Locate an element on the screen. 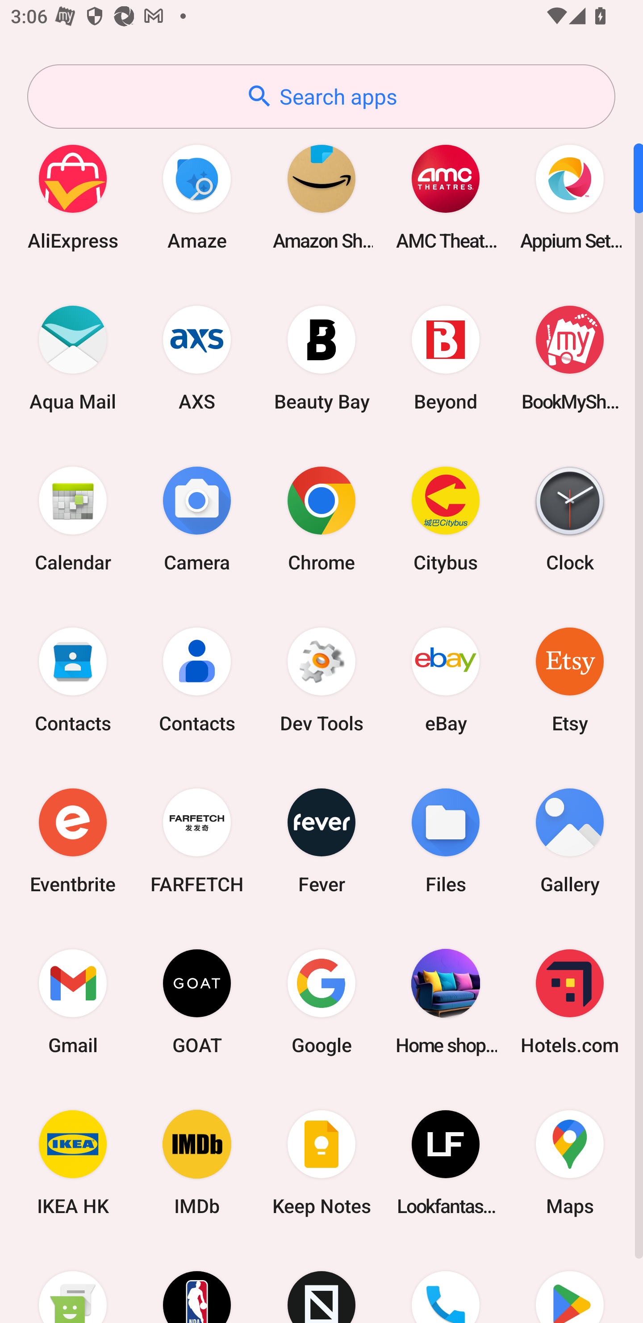 This screenshot has width=643, height=1323. Google is located at coordinates (321, 1001).